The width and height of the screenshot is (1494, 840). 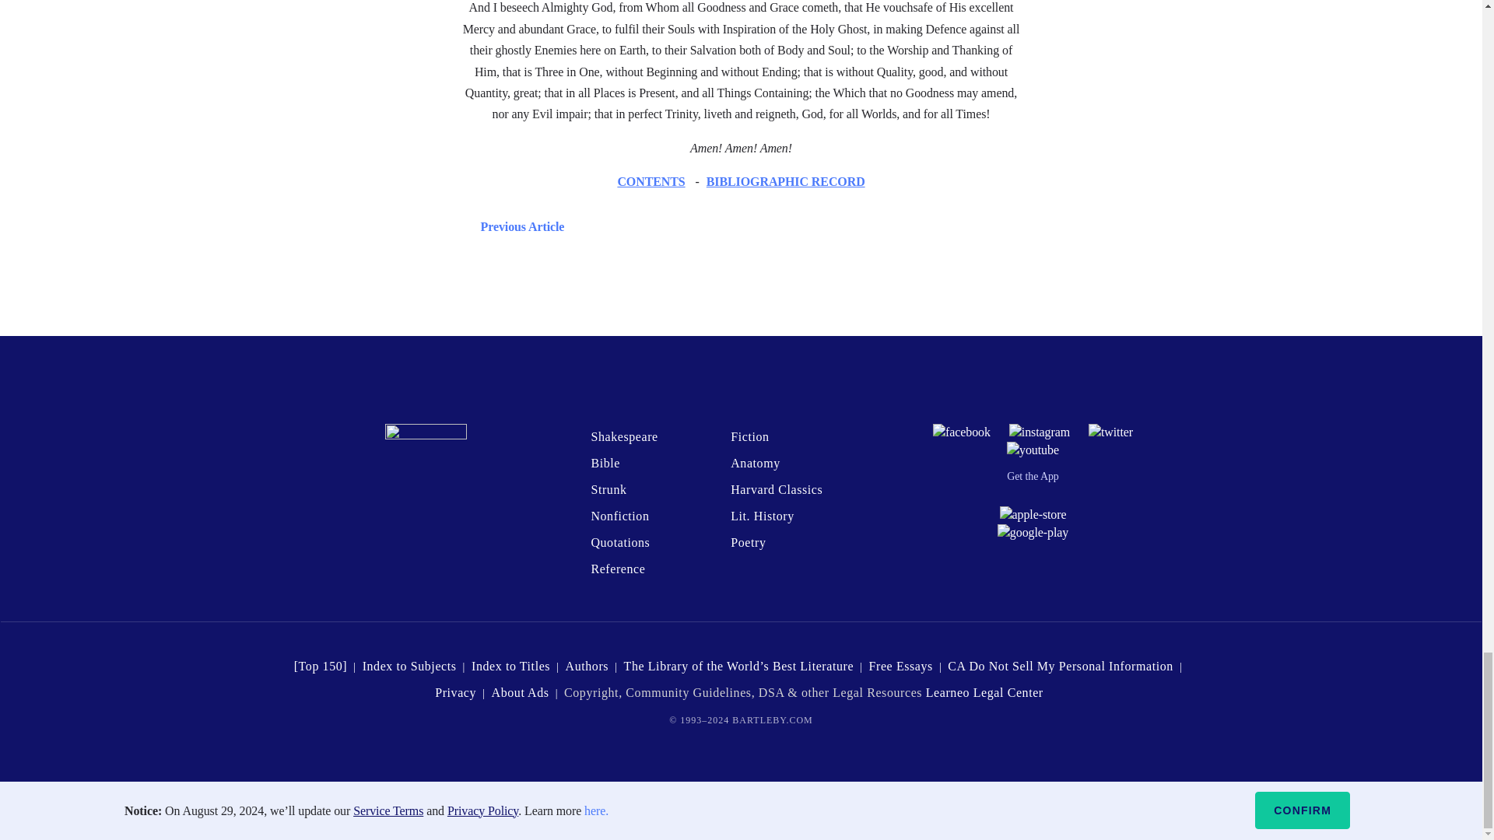 I want to click on Lit. History, so click(x=763, y=515).